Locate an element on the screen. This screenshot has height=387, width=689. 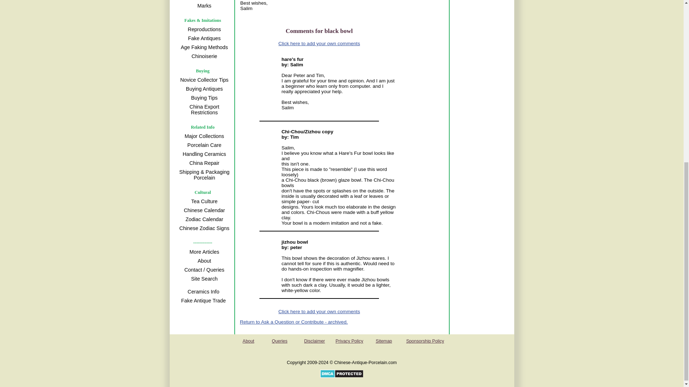
Chinoiserie is located at coordinates (203, 56).